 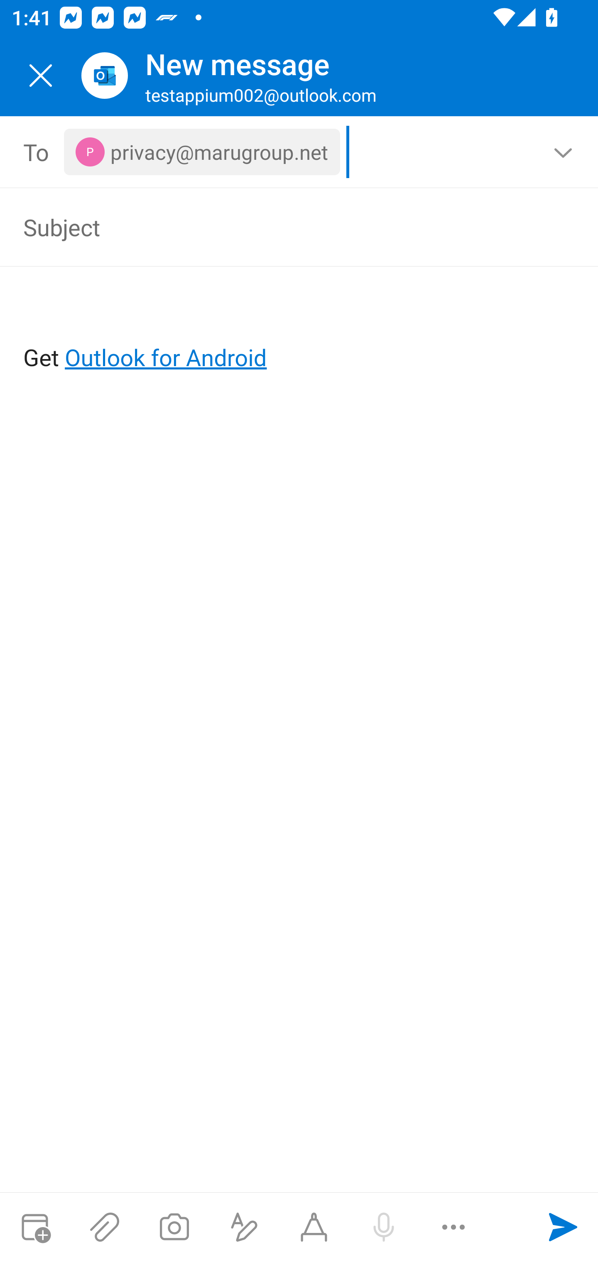 I want to click on Show formatting options, so click(x=244, y=1227).